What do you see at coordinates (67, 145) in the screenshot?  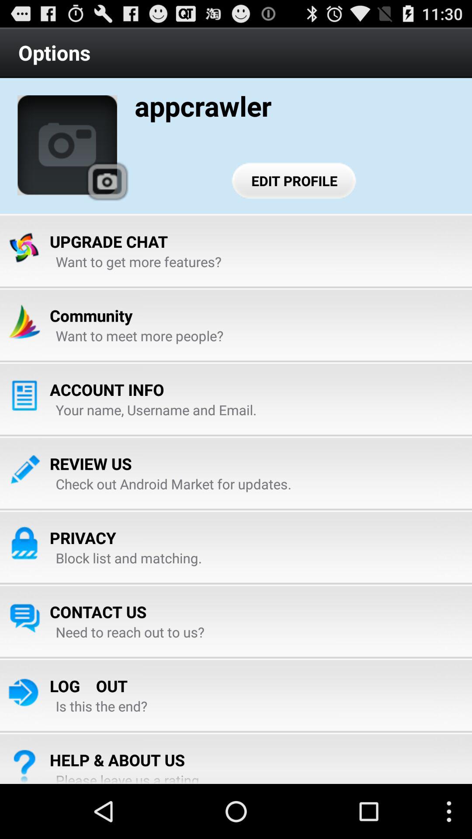 I see `add profile photo` at bounding box center [67, 145].